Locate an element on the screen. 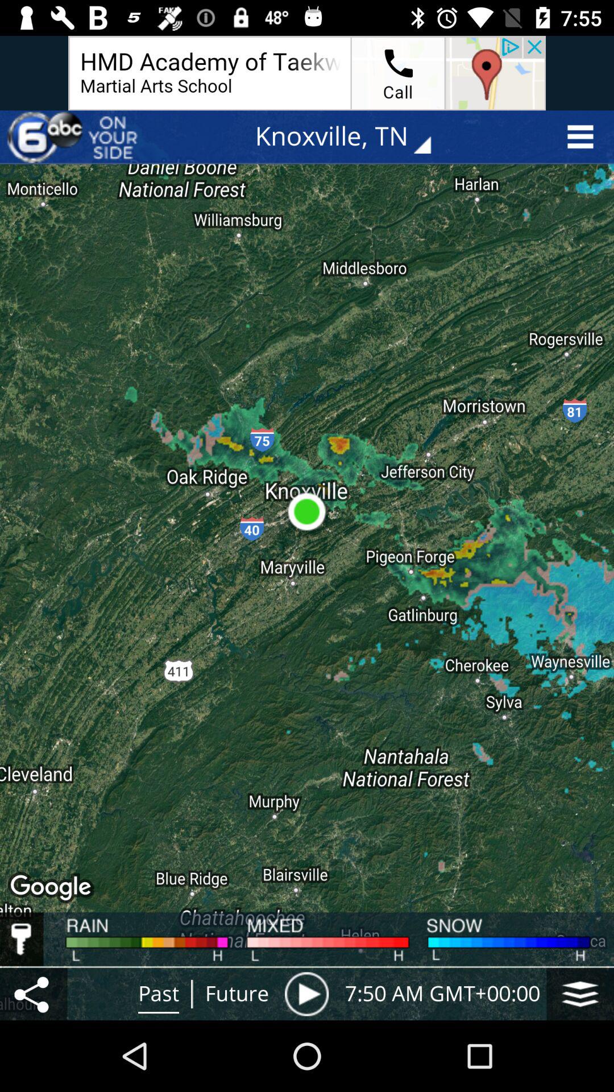 The image size is (614, 1092). turn on the knoxville, tn item is located at coordinates (351, 136).